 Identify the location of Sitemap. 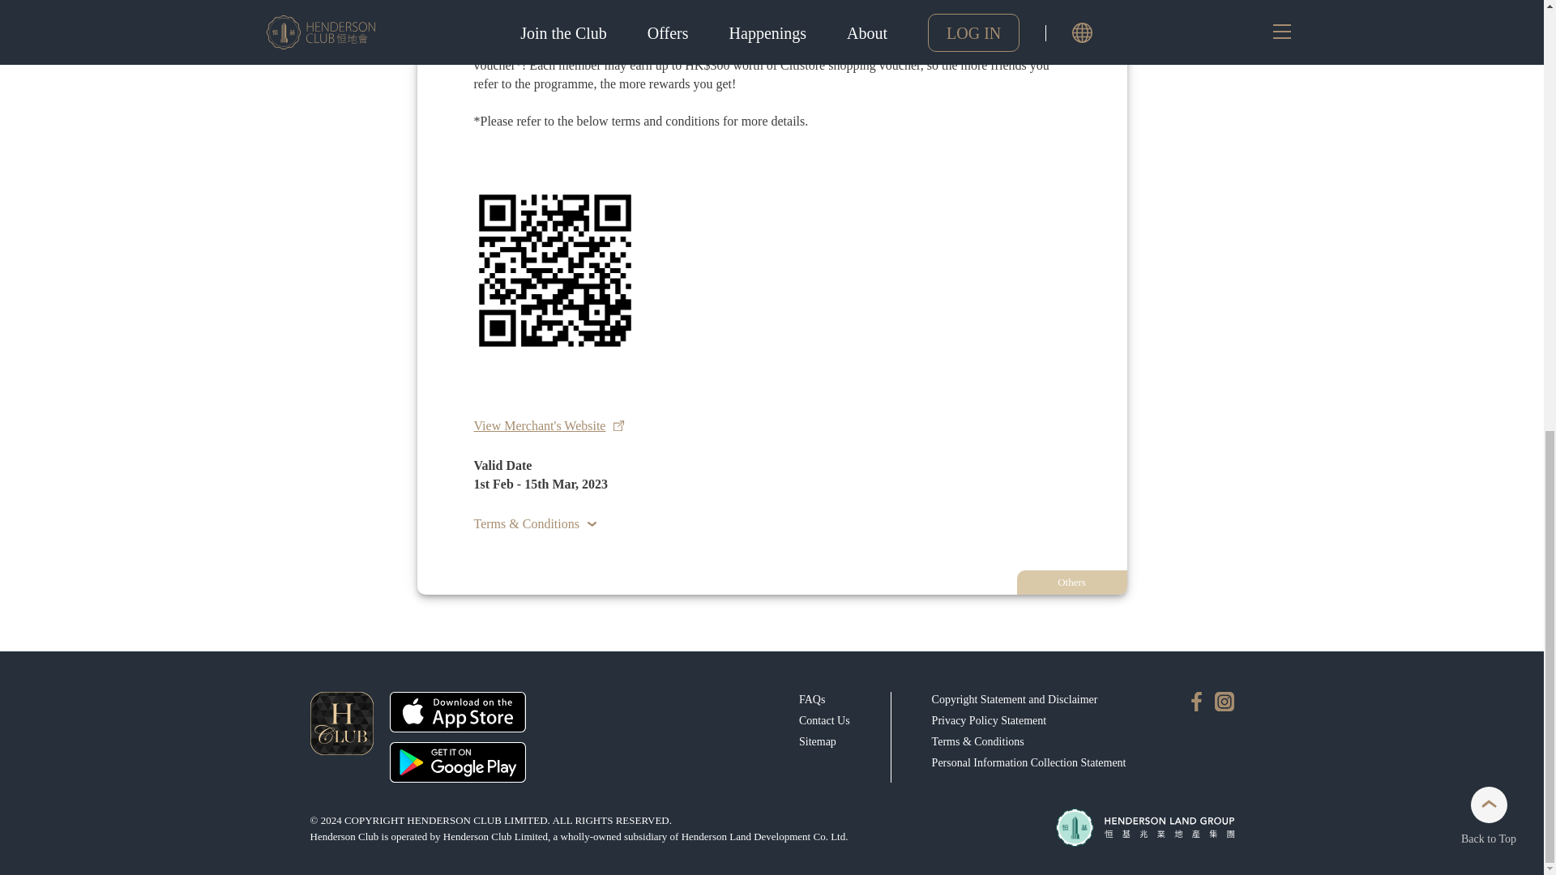
(818, 741).